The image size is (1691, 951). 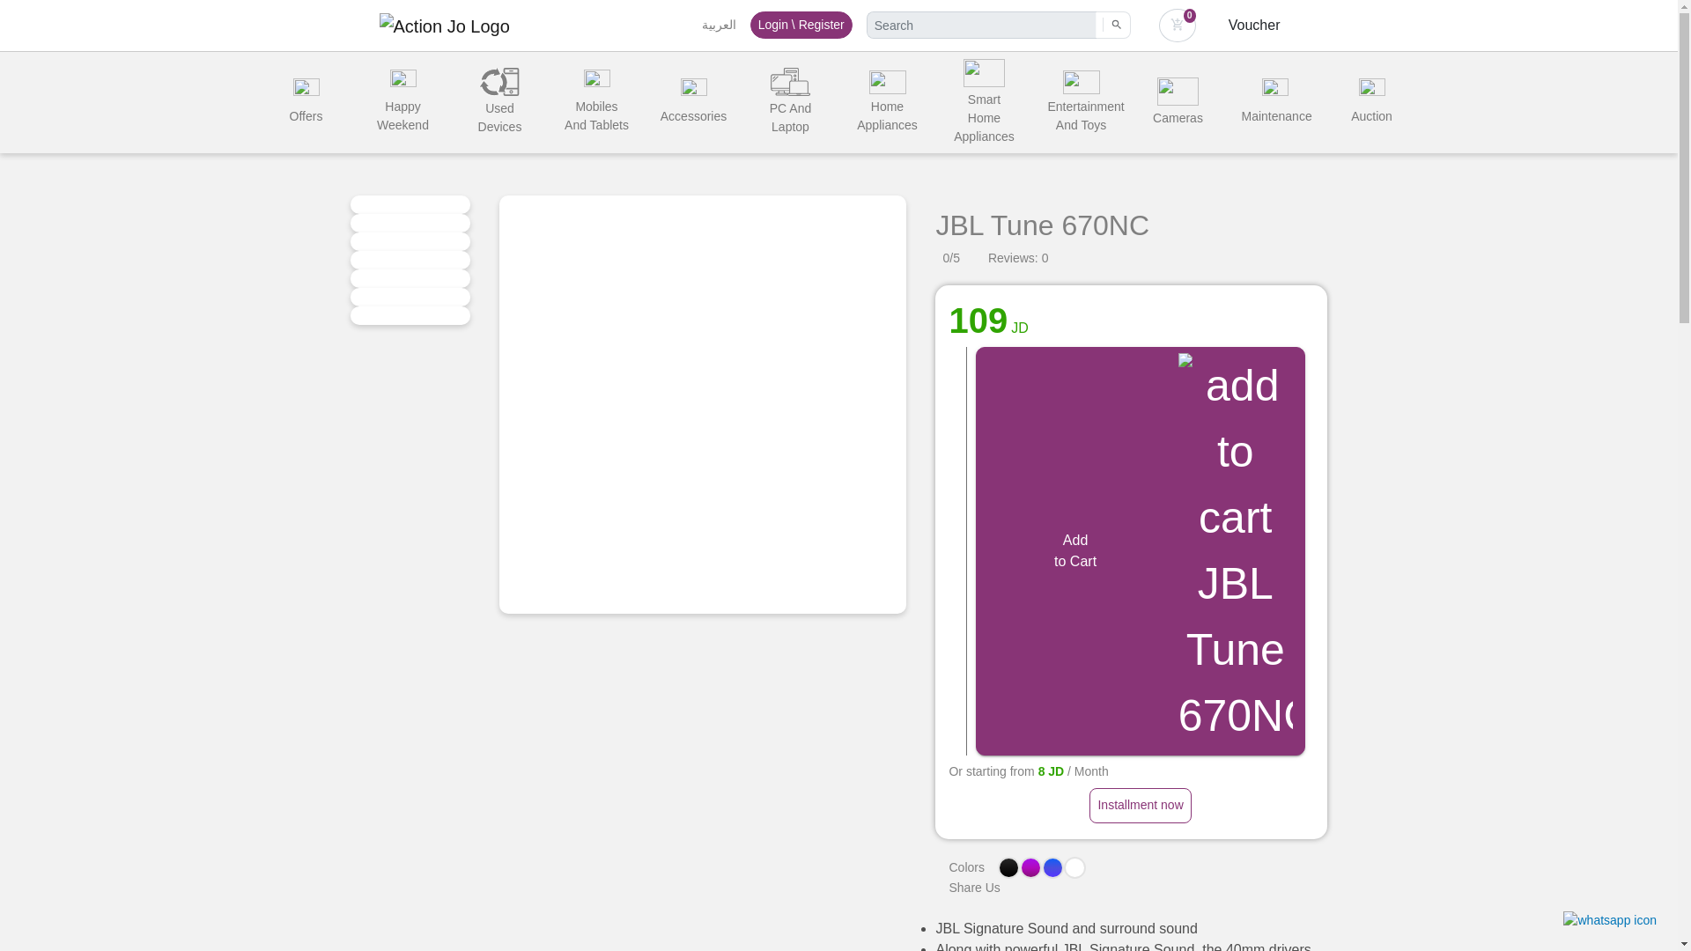 What do you see at coordinates (402, 102) in the screenshot?
I see `Happy Weekend` at bounding box center [402, 102].